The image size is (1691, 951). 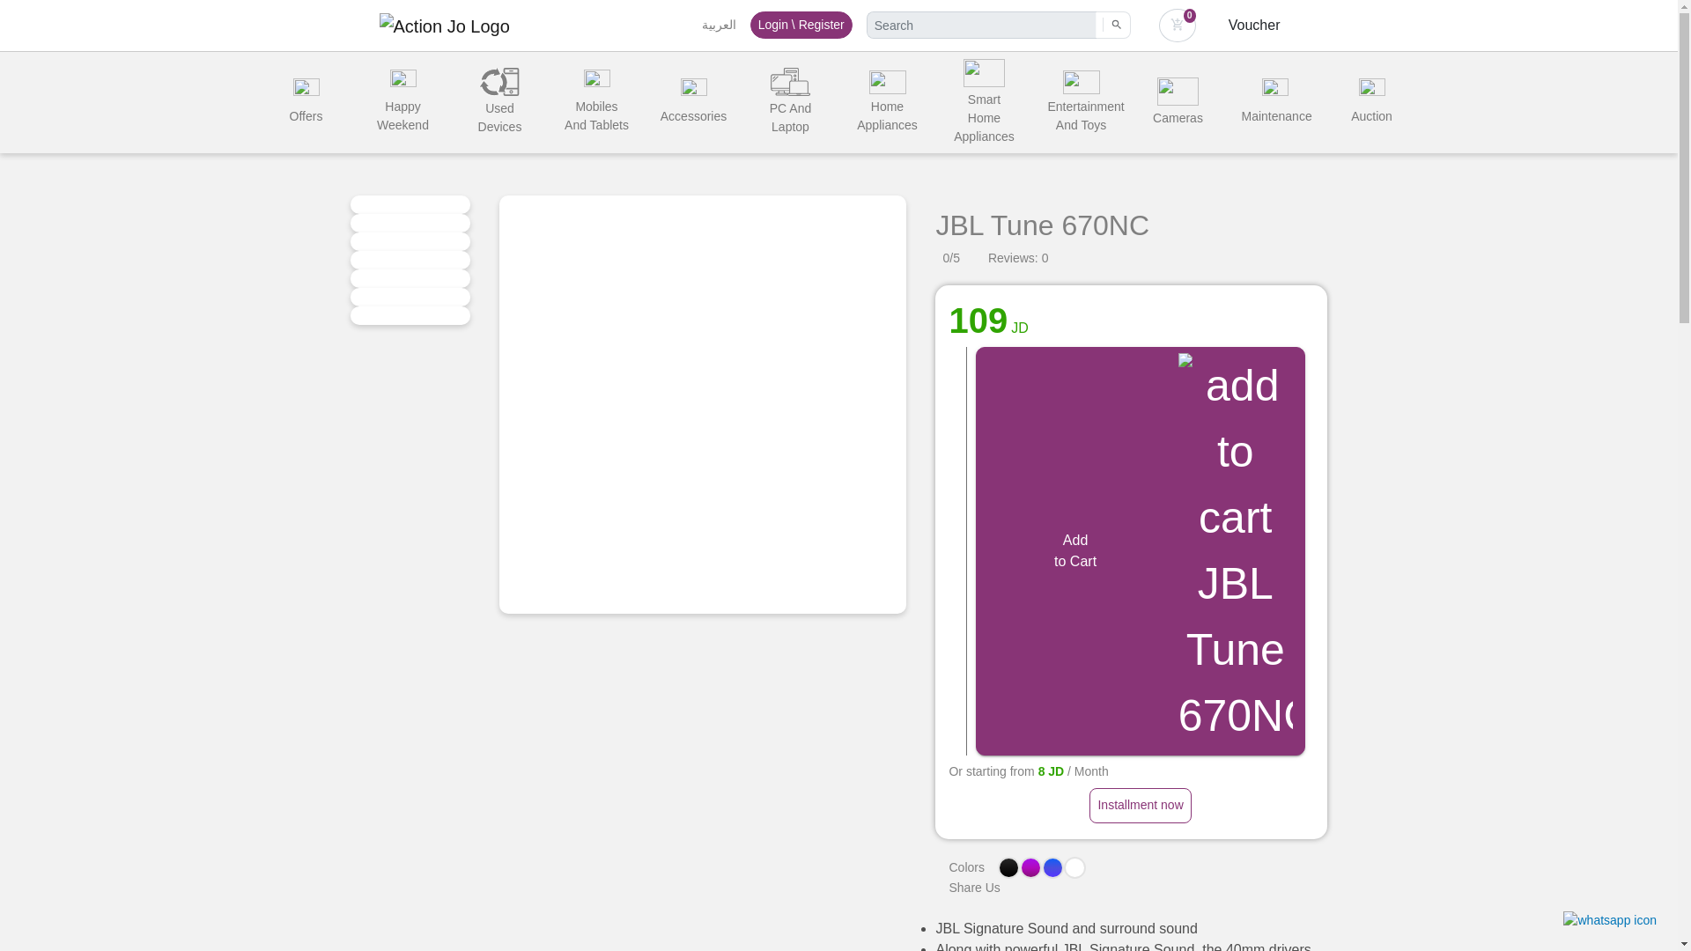 What do you see at coordinates (402, 102) in the screenshot?
I see `Happy Weekend` at bounding box center [402, 102].